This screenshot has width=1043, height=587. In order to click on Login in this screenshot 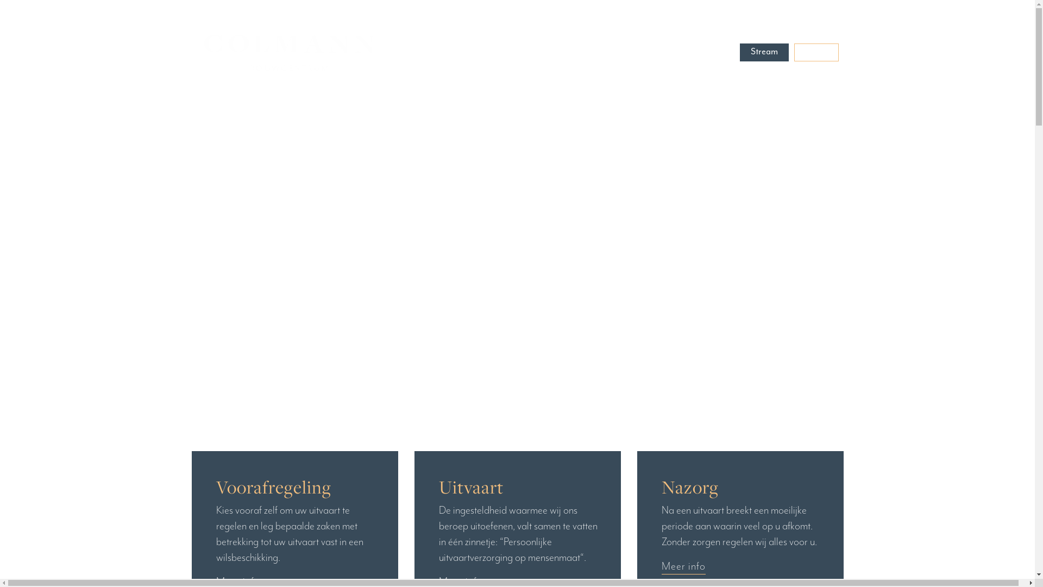, I will do `click(816, 52)`.